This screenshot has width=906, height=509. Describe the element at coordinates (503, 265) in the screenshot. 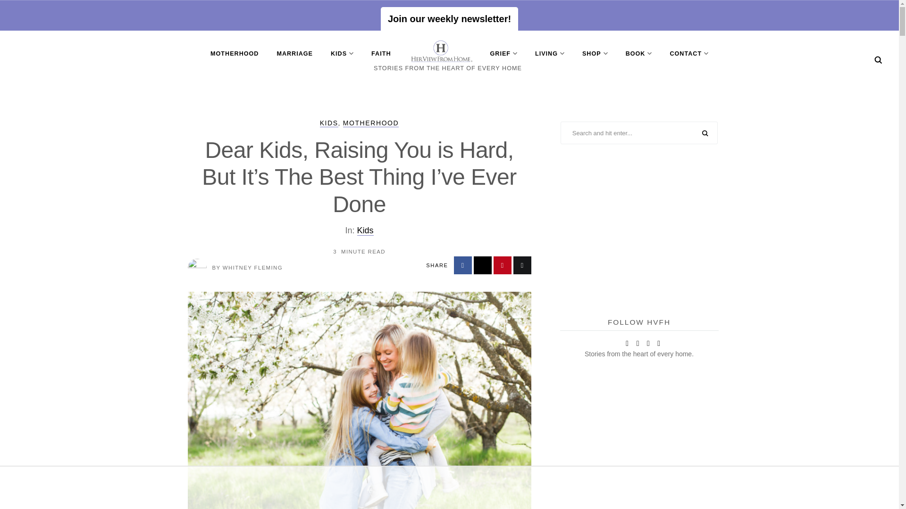

I see `Share on Pinterest` at that location.